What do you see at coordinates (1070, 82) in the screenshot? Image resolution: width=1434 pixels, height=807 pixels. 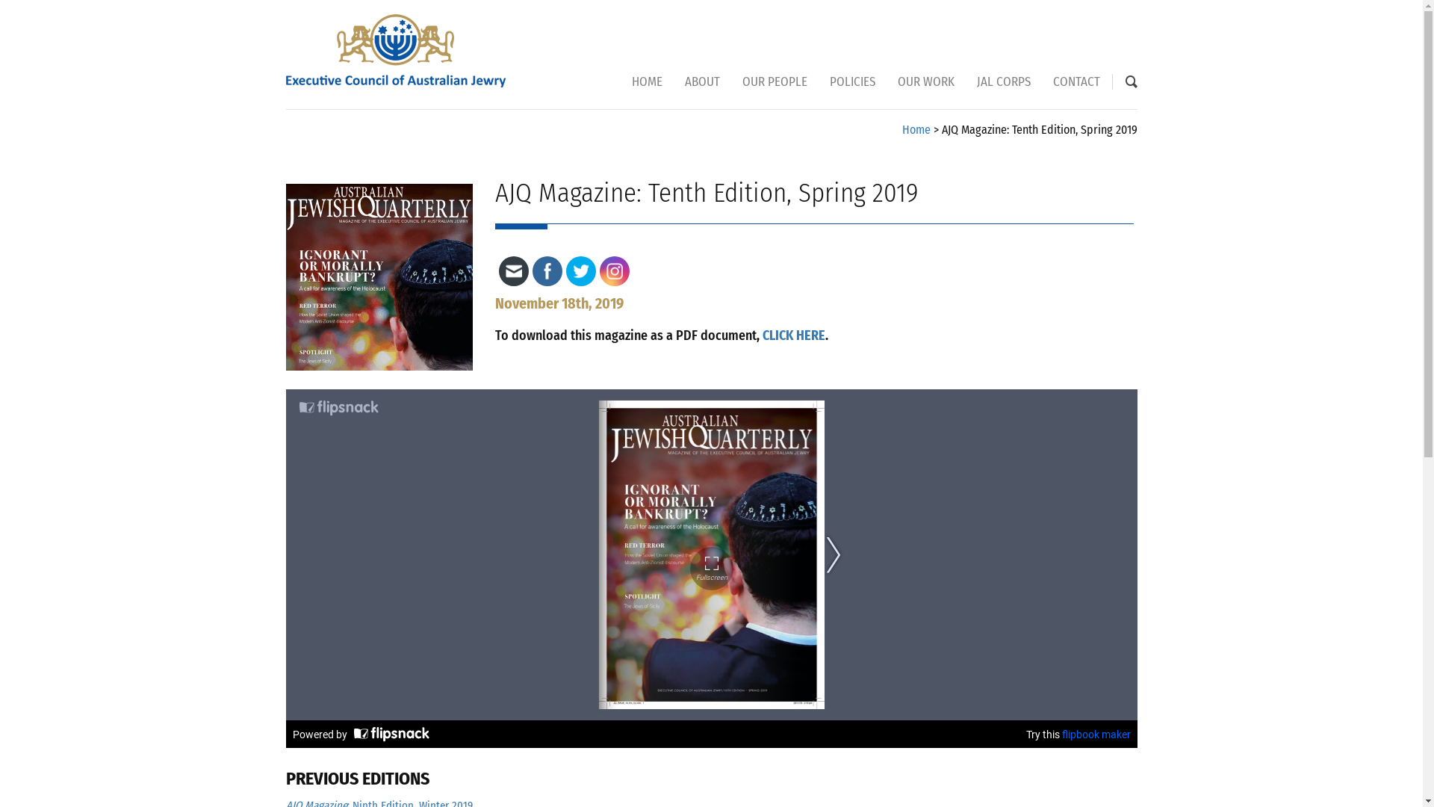 I see `CONTACT` at bounding box center [1070, 82].